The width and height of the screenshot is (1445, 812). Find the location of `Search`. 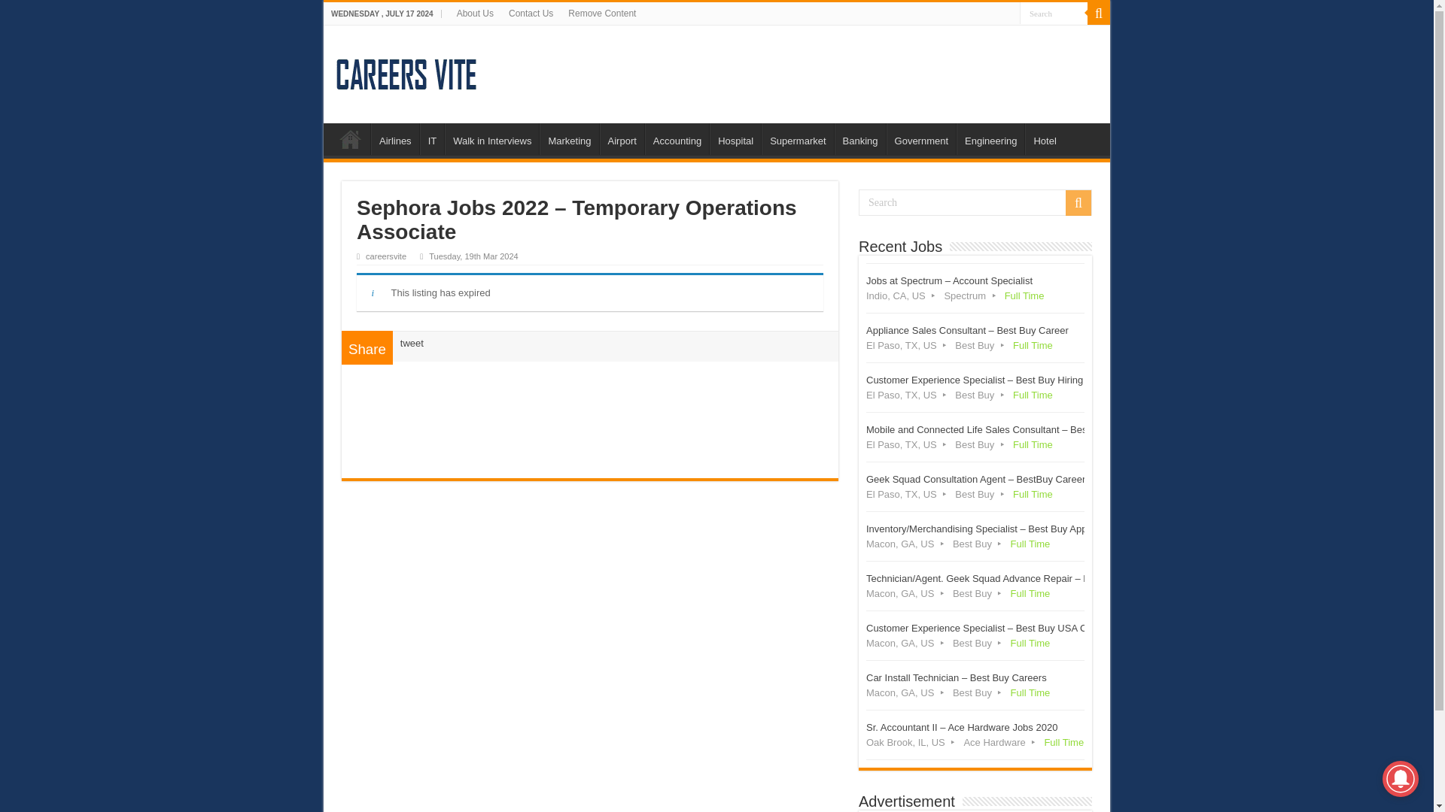

Search is located at coordinates (1078, 203).